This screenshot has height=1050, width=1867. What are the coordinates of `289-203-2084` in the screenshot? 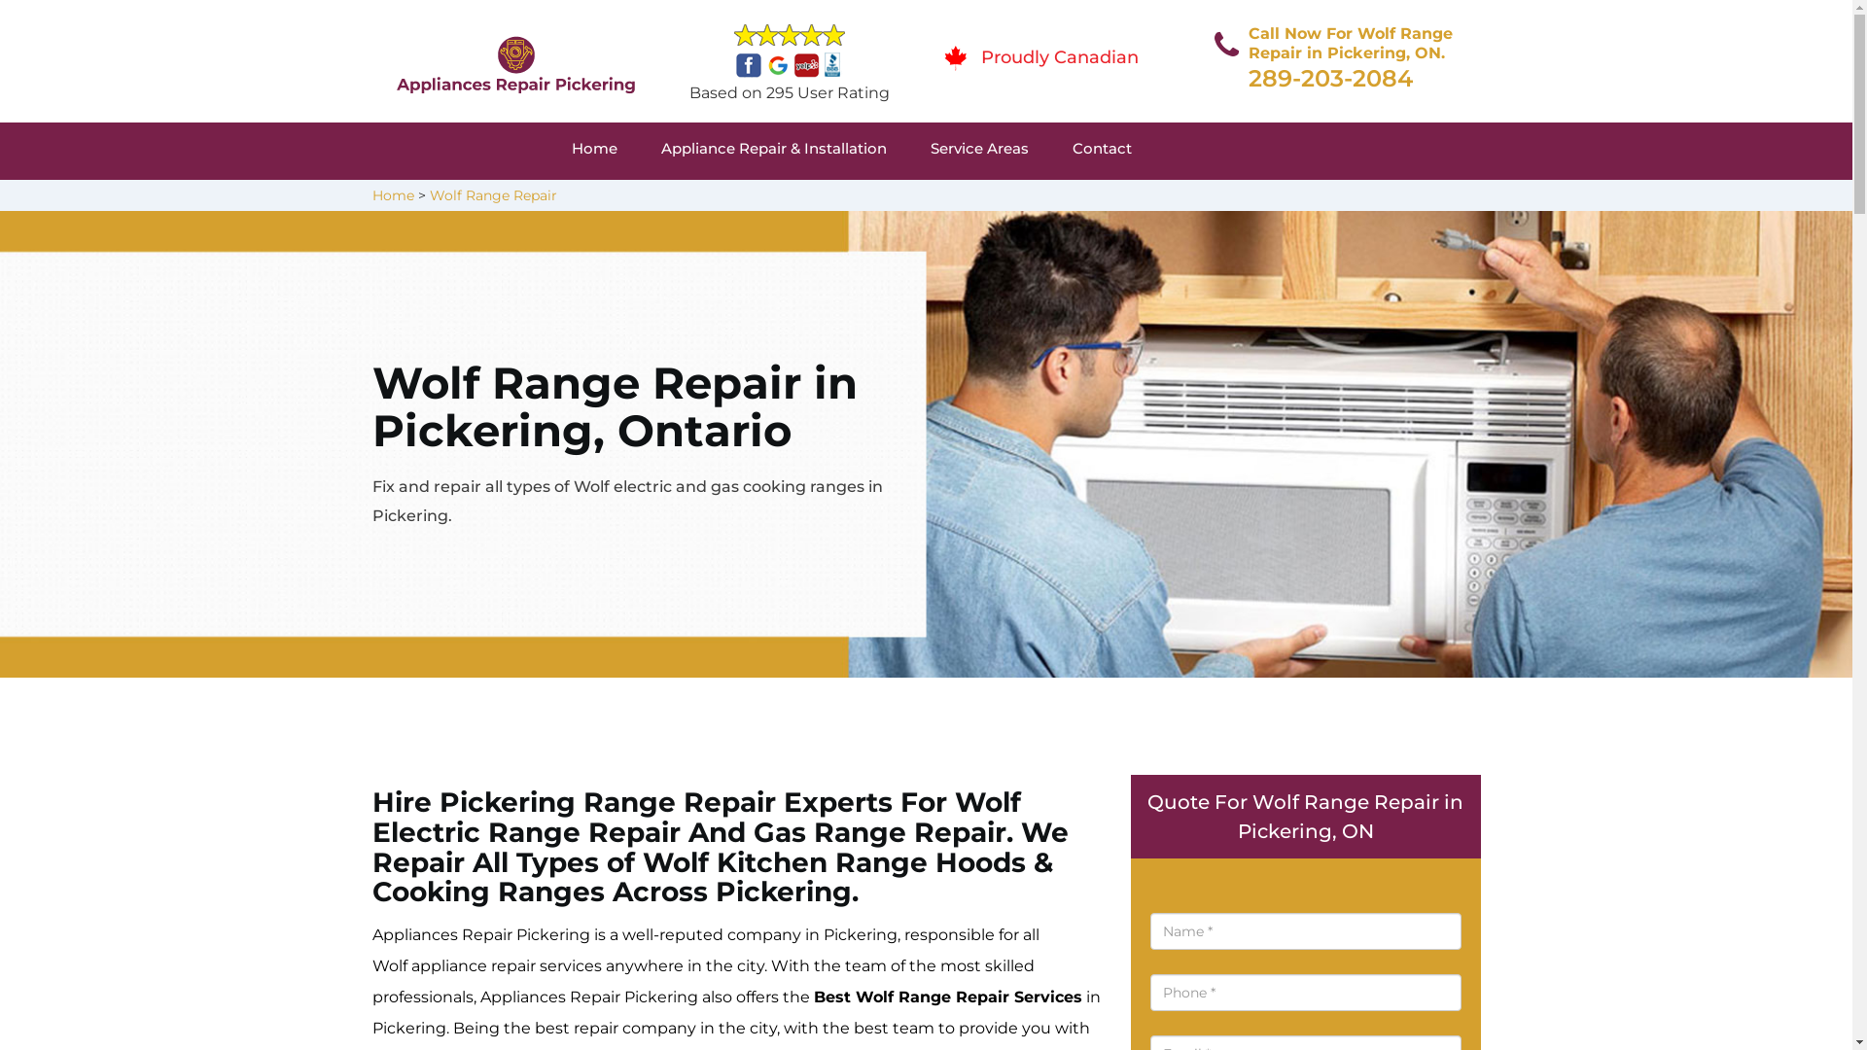 It's located at (1330, 78).